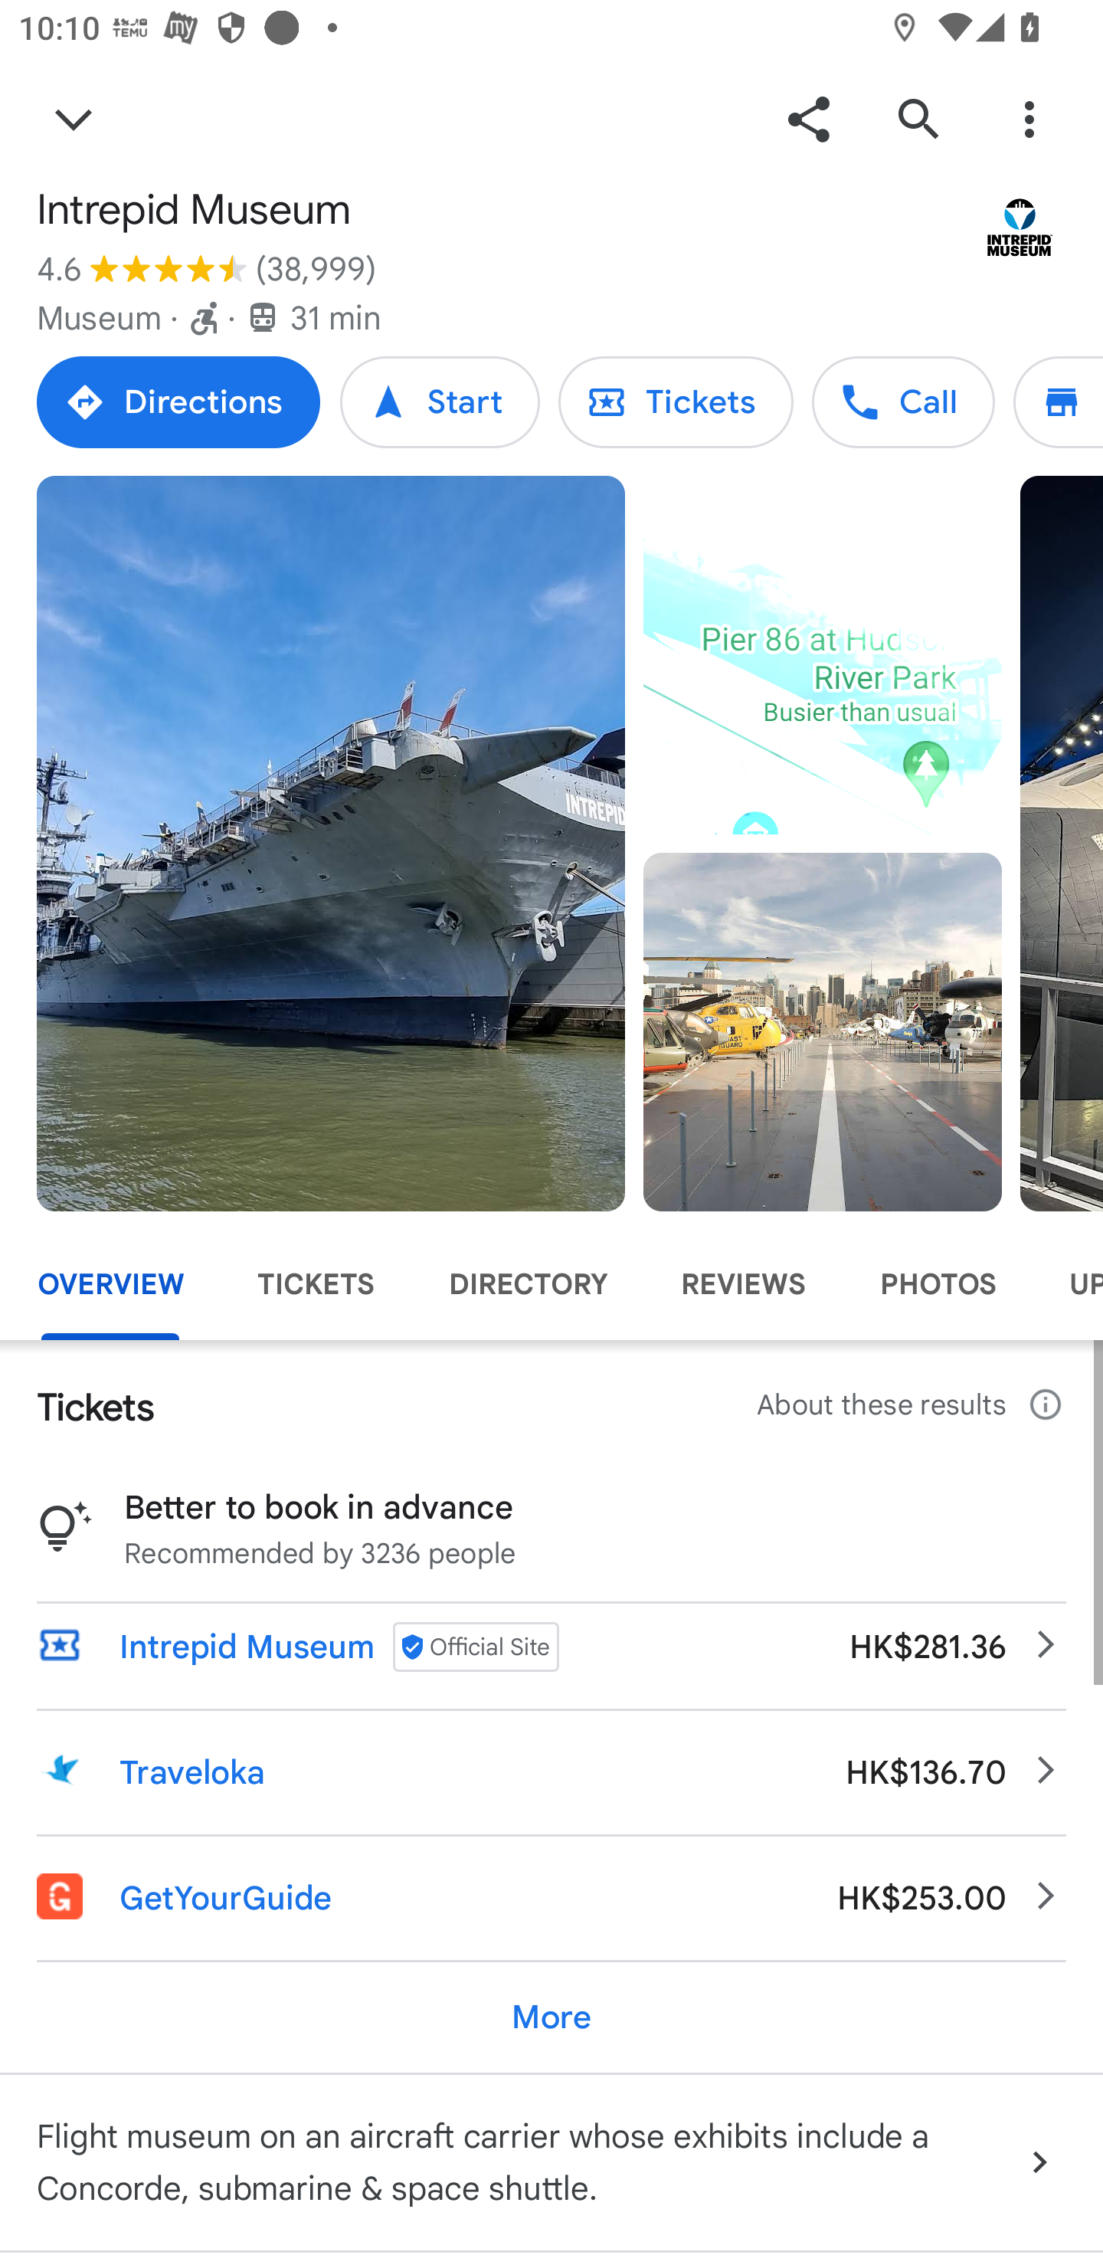 Image resolution: width=1103 pixels, height=2268 pixels. What do you see at coordinates (316, 1284) in the screenshot?
I see `TICKETS Tickets` at bounding box center [316, 1284].